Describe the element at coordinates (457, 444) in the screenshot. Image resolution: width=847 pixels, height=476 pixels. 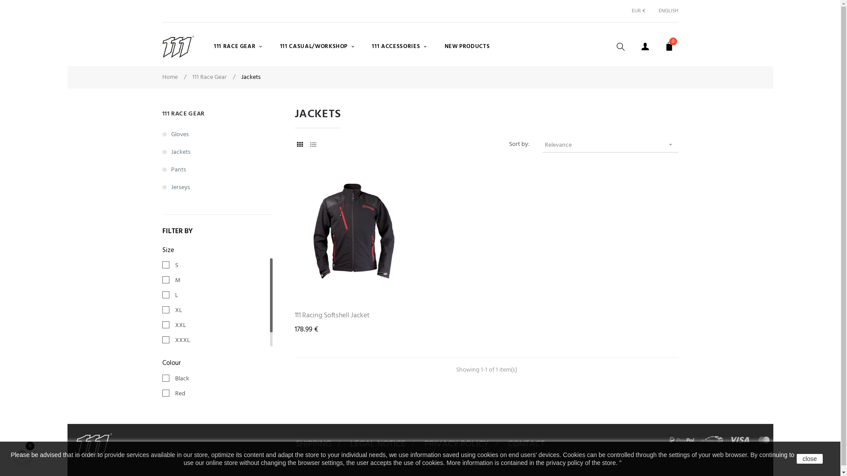
I see `PRIVACY POLICY` at that location.